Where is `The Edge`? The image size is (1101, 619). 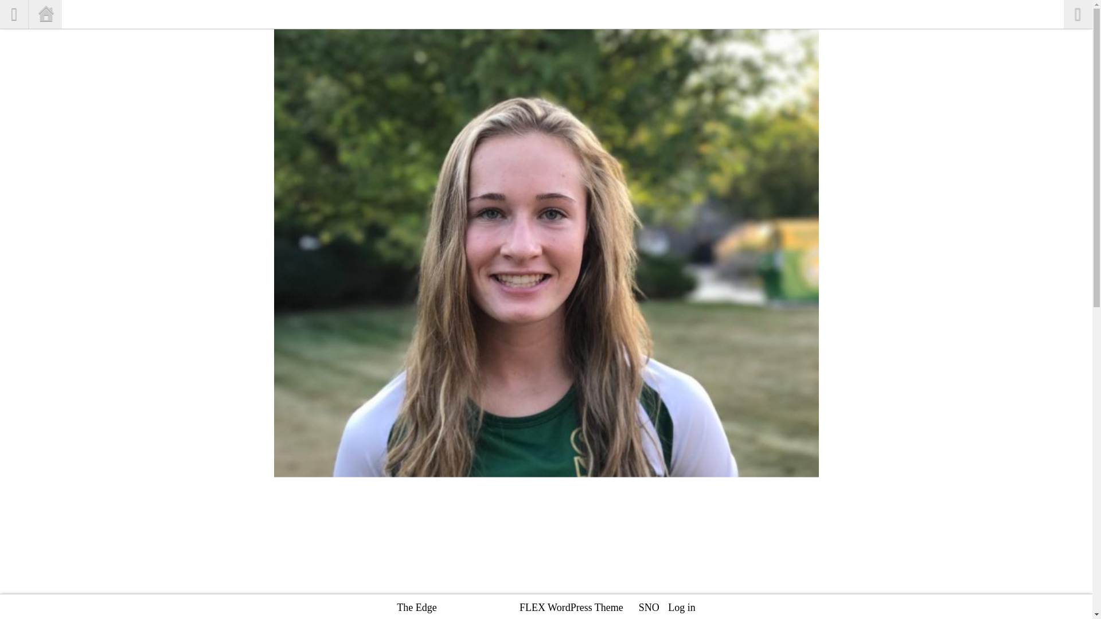
The Edge is located at coordinates (416, 608).